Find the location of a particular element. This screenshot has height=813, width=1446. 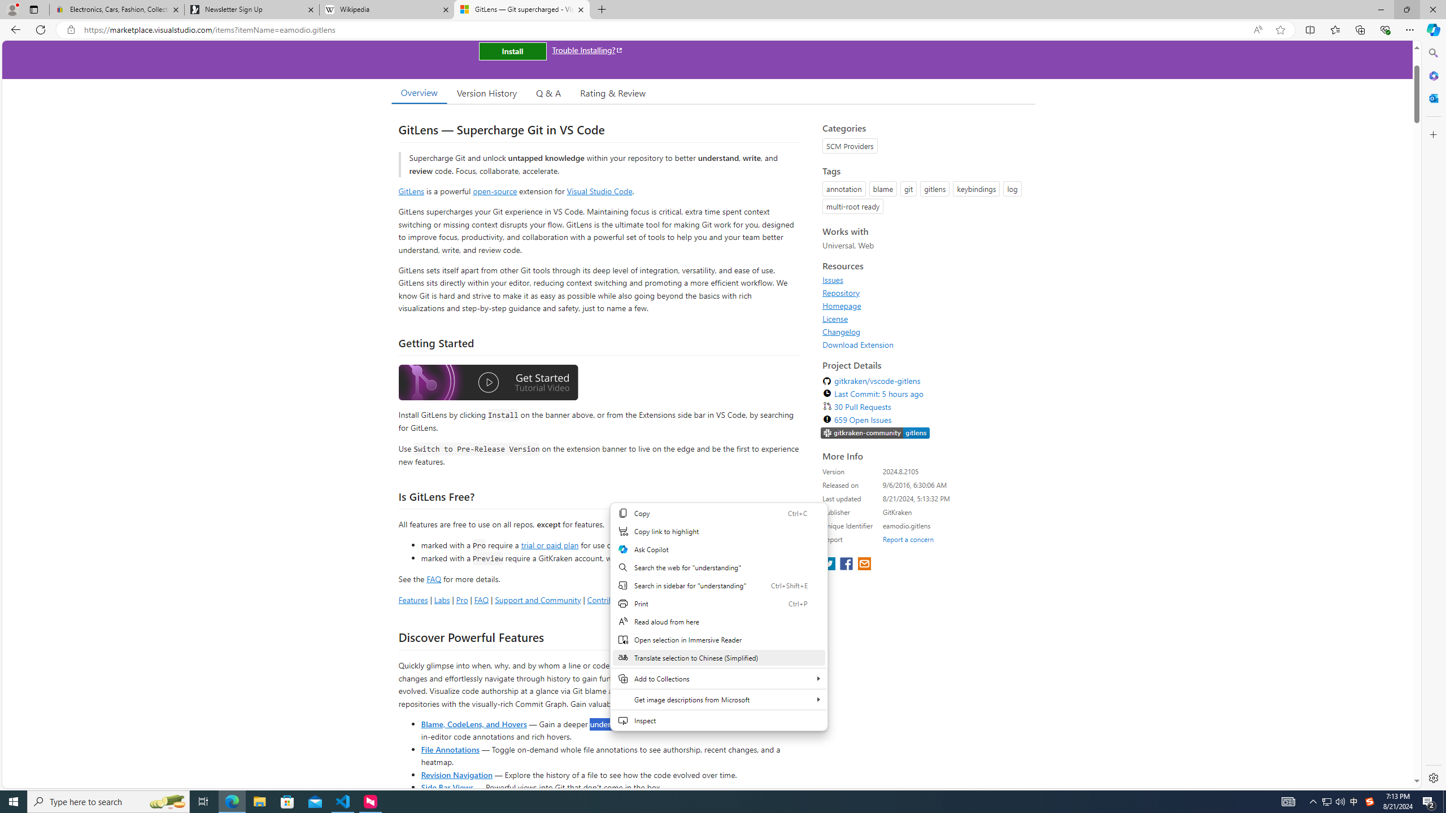

Search in sidebar for "understanding" is located at coordinates (718, 585).